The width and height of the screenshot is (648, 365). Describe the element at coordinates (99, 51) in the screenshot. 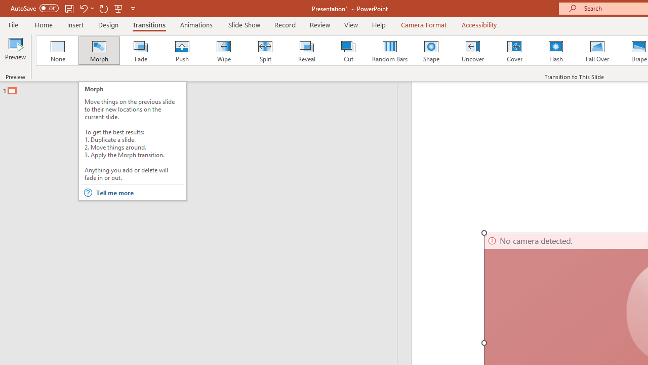

I see `Morph` at that location.